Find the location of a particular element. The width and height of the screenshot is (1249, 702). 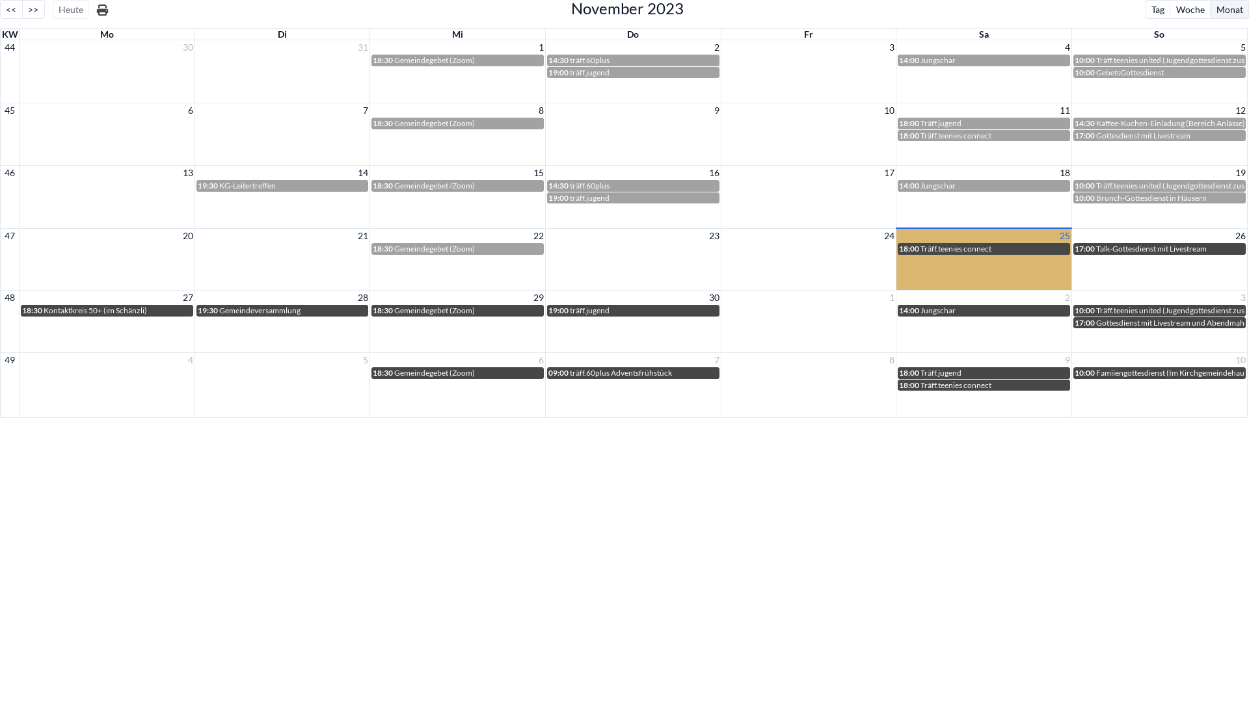

Heute is located at coordinates (72, 9).